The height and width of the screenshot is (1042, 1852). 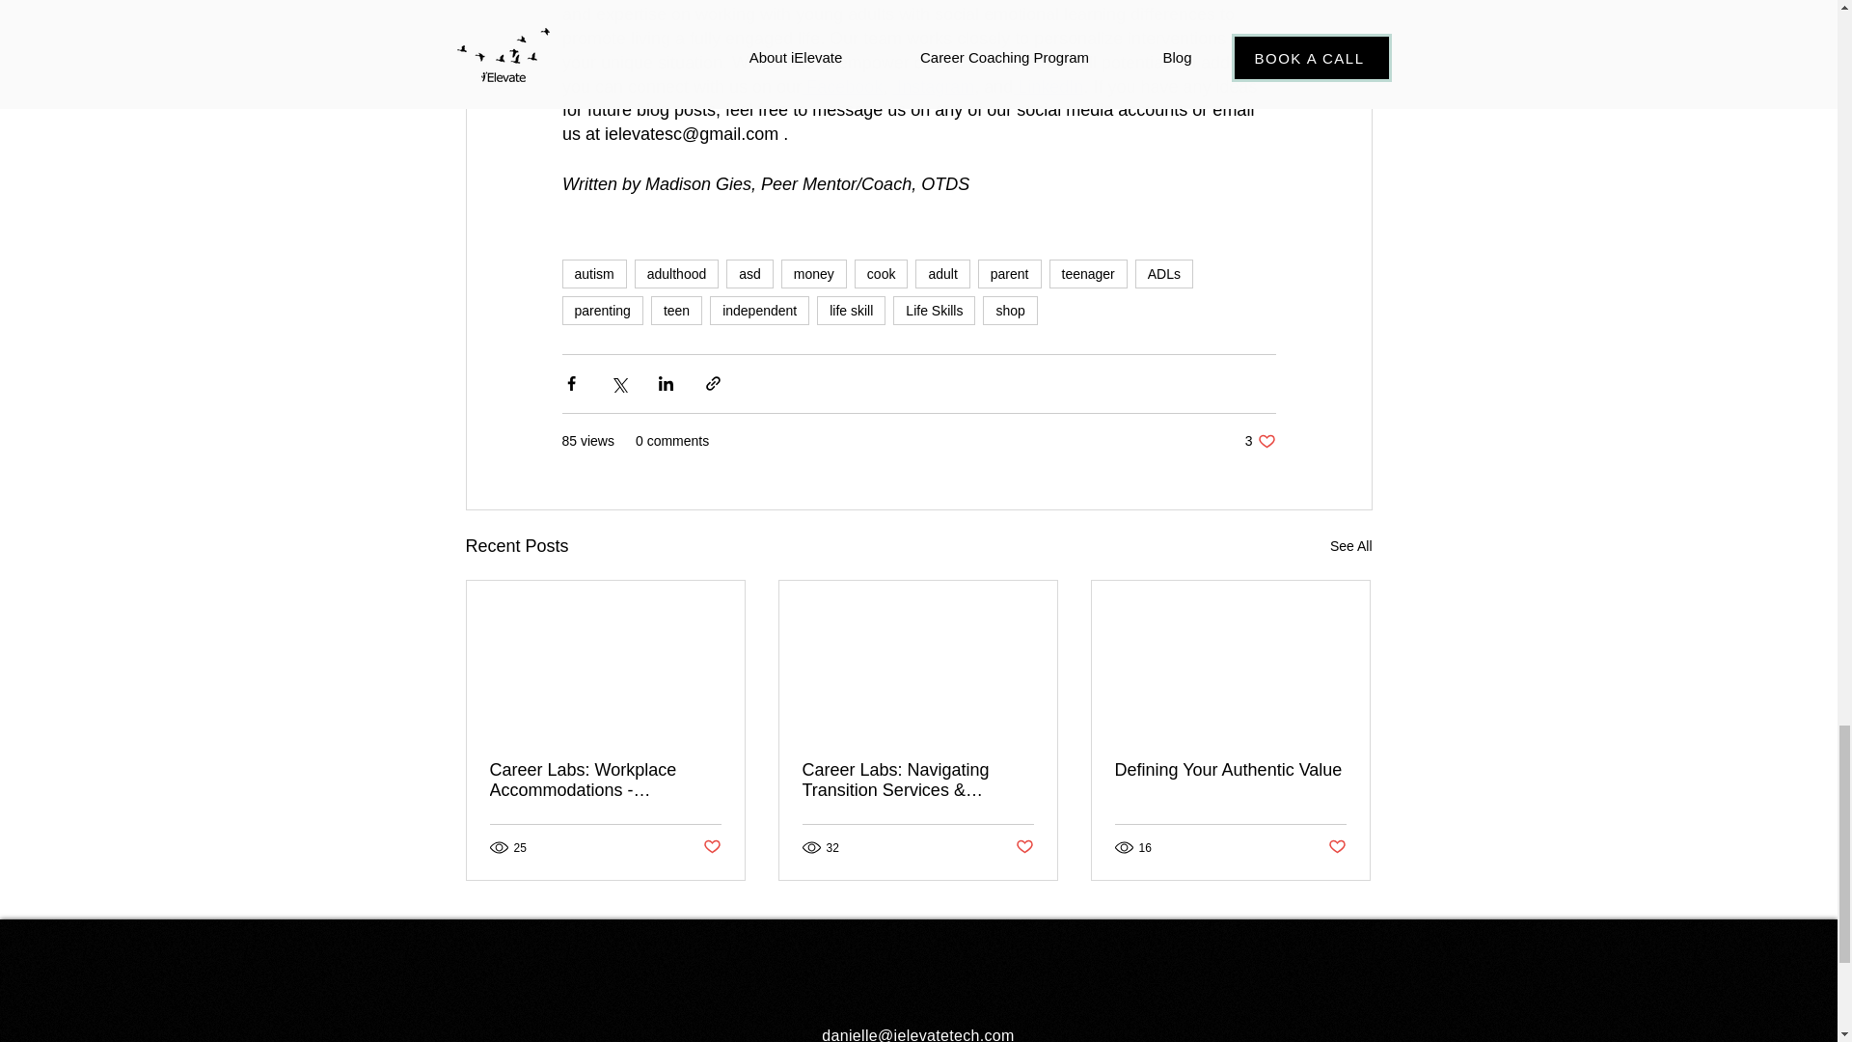 What do you see at coordinates (1024, 847) in the screenshot?
I see `Post not marked as liked` at bounding box center [1024, 847].